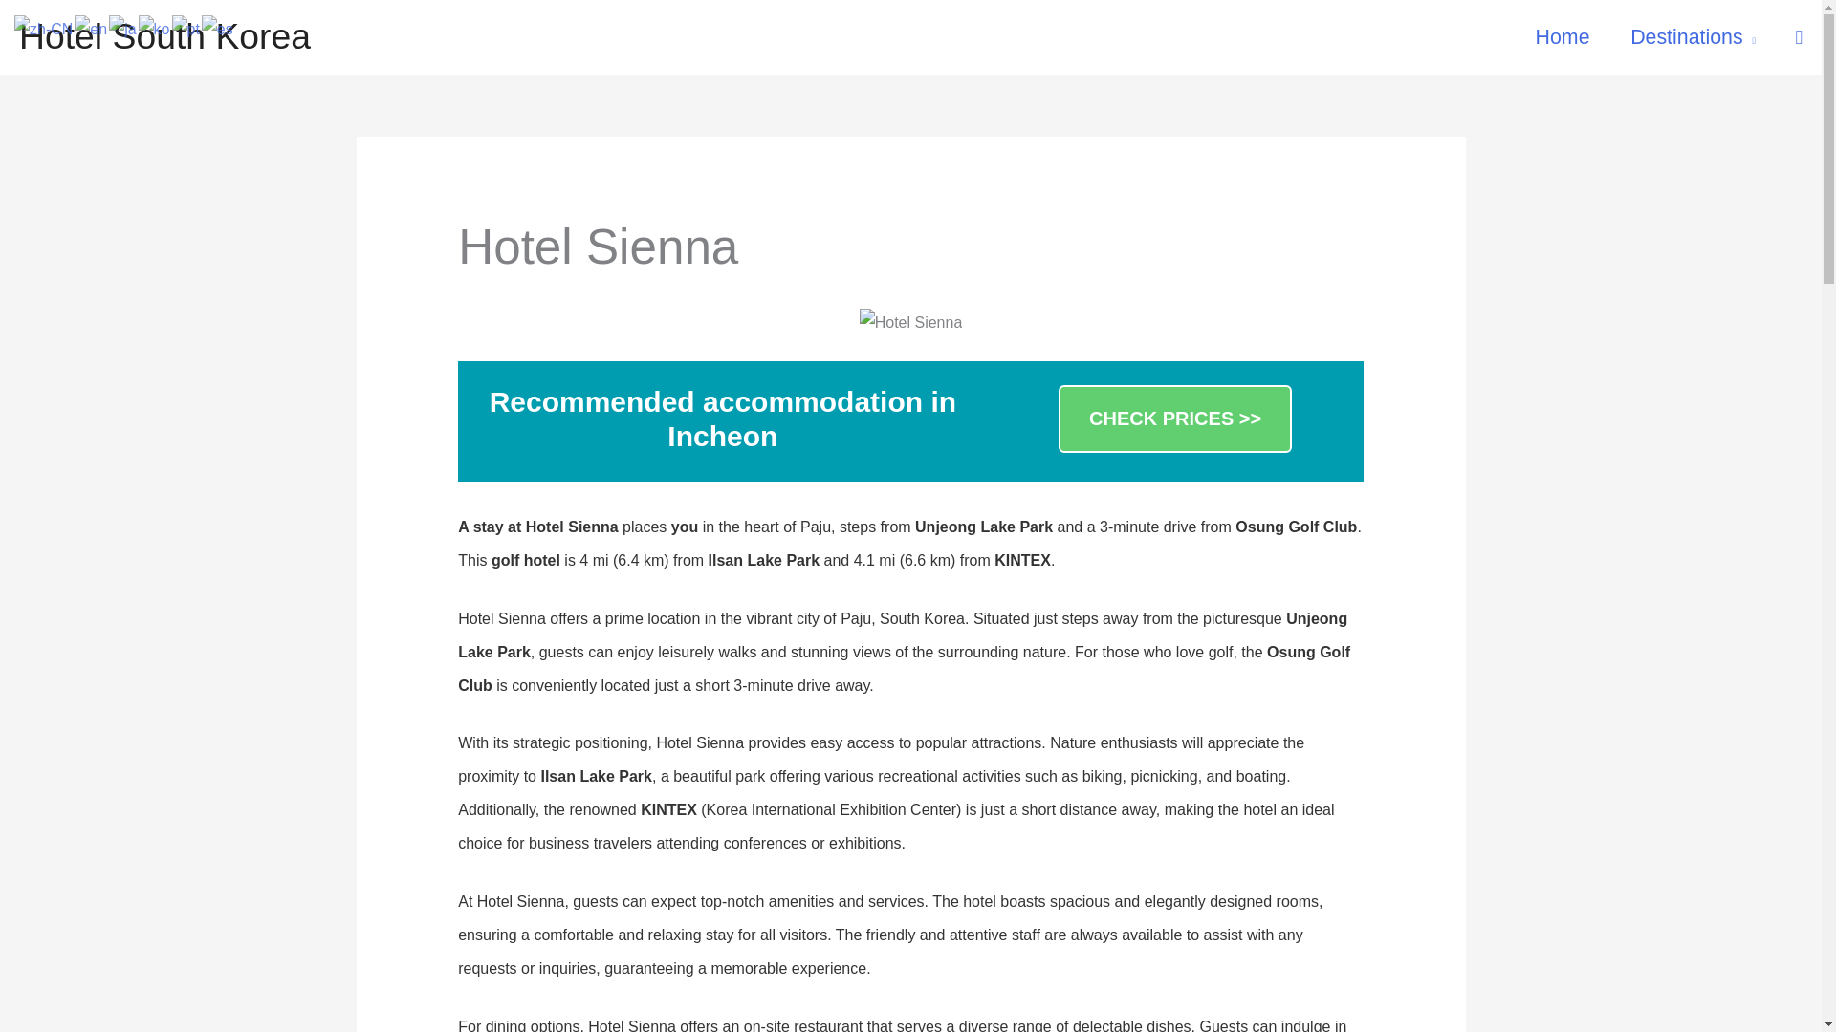 The image size is (1836, 1032). I want to click on English, so click(92, 27).